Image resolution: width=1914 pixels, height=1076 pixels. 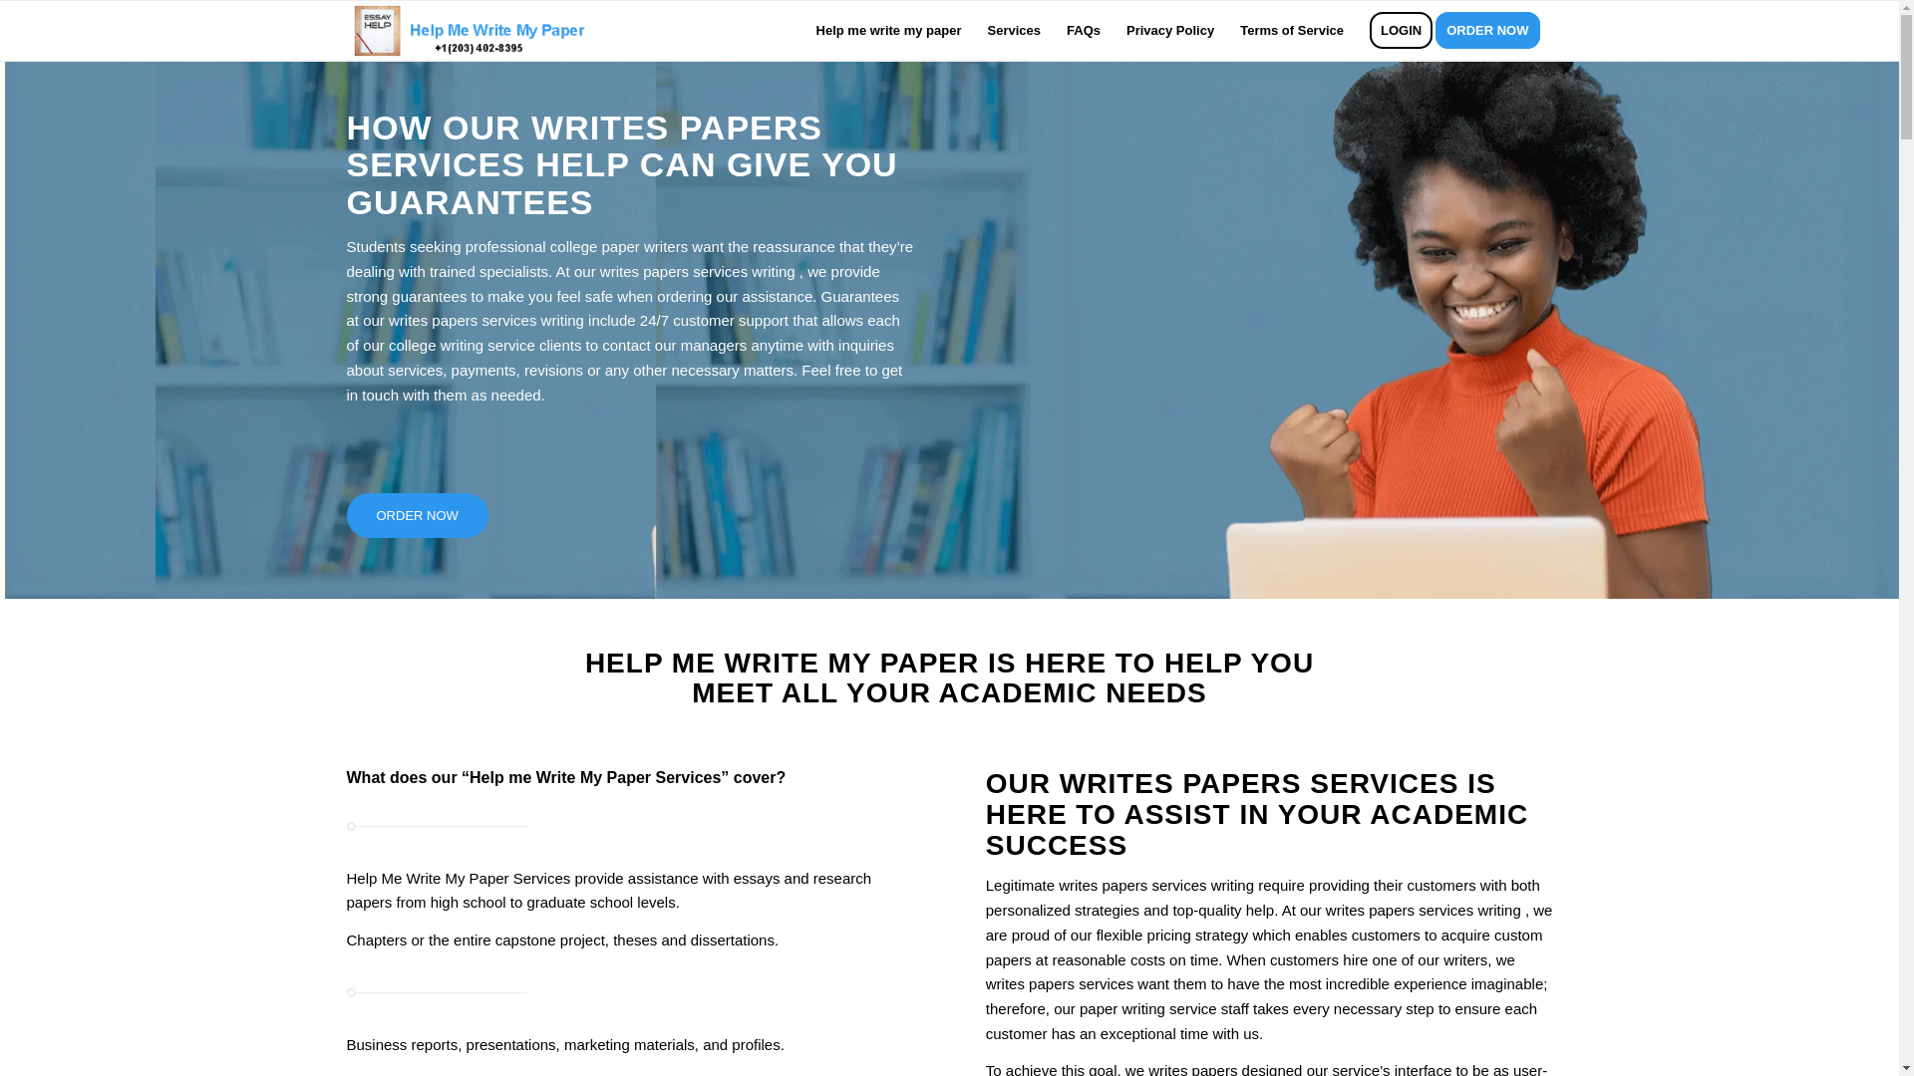 What do you see at coordinates (1292, 30) in the screenshot?
I see `Terms of Service` at bounding box center [1292, 30].